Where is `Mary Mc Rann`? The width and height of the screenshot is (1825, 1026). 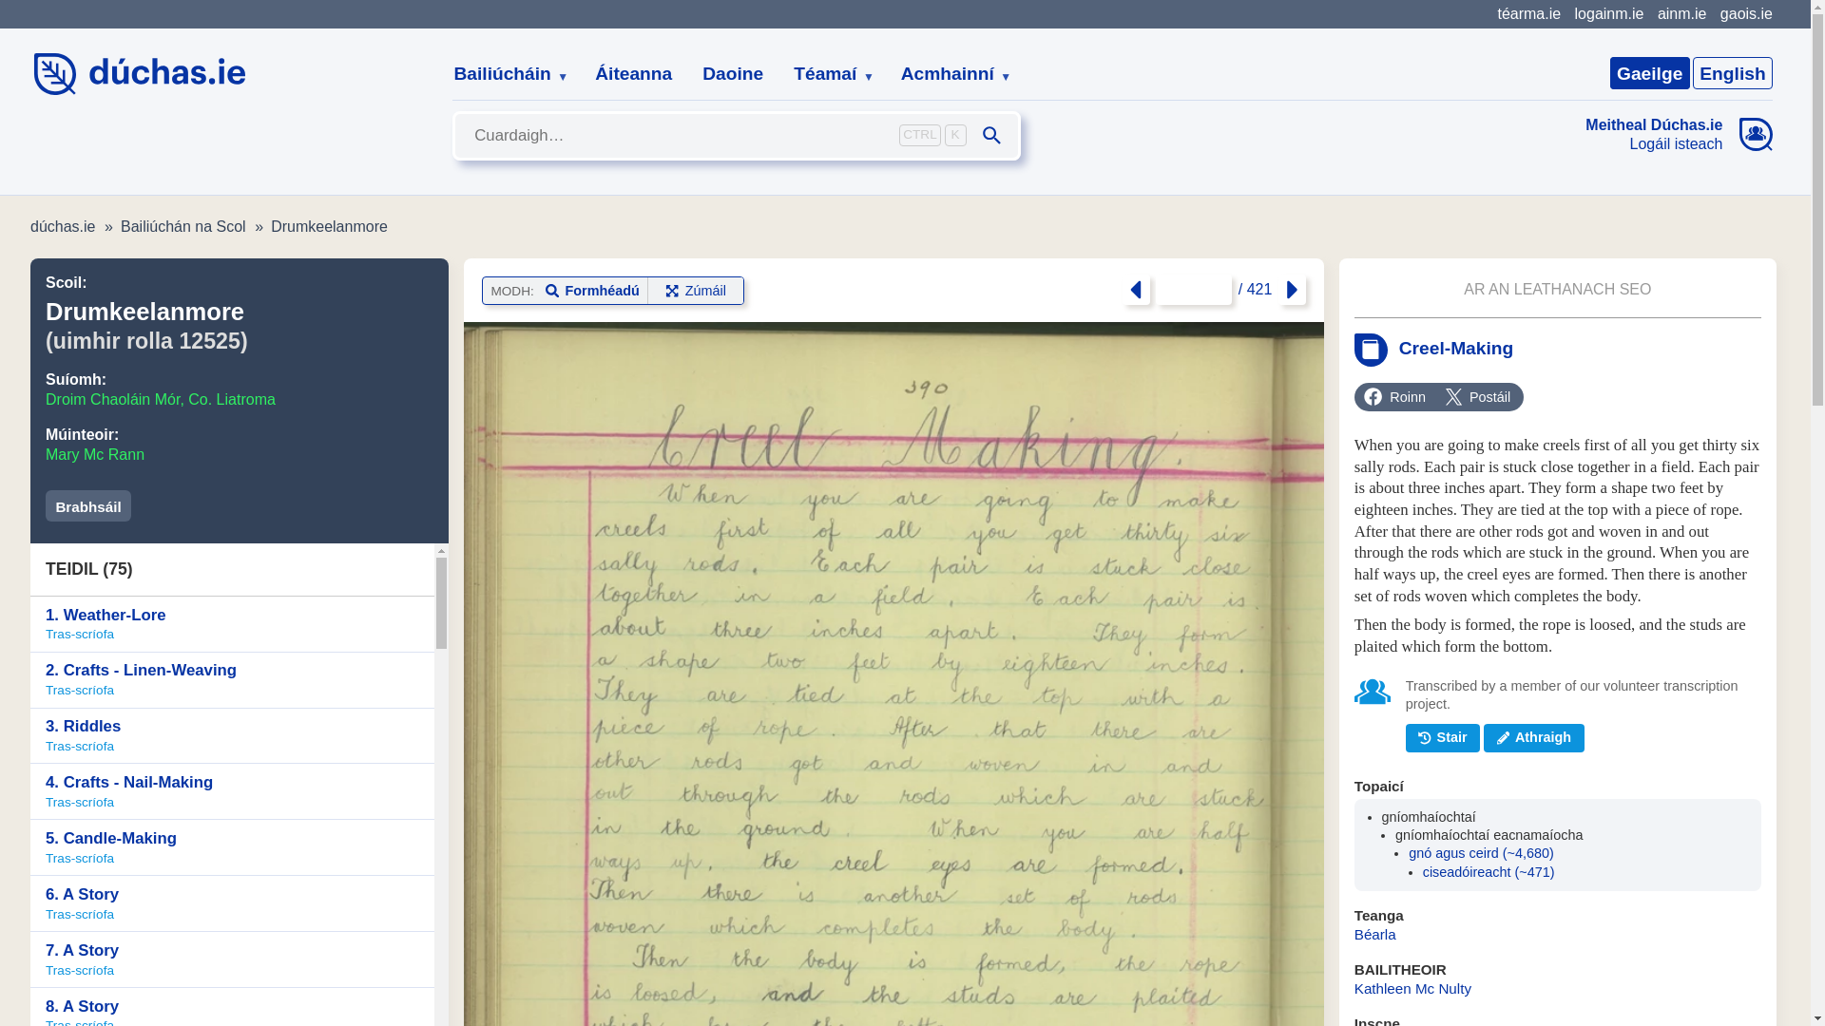
Mary Mc Rann is located at coordinates (95, 454).